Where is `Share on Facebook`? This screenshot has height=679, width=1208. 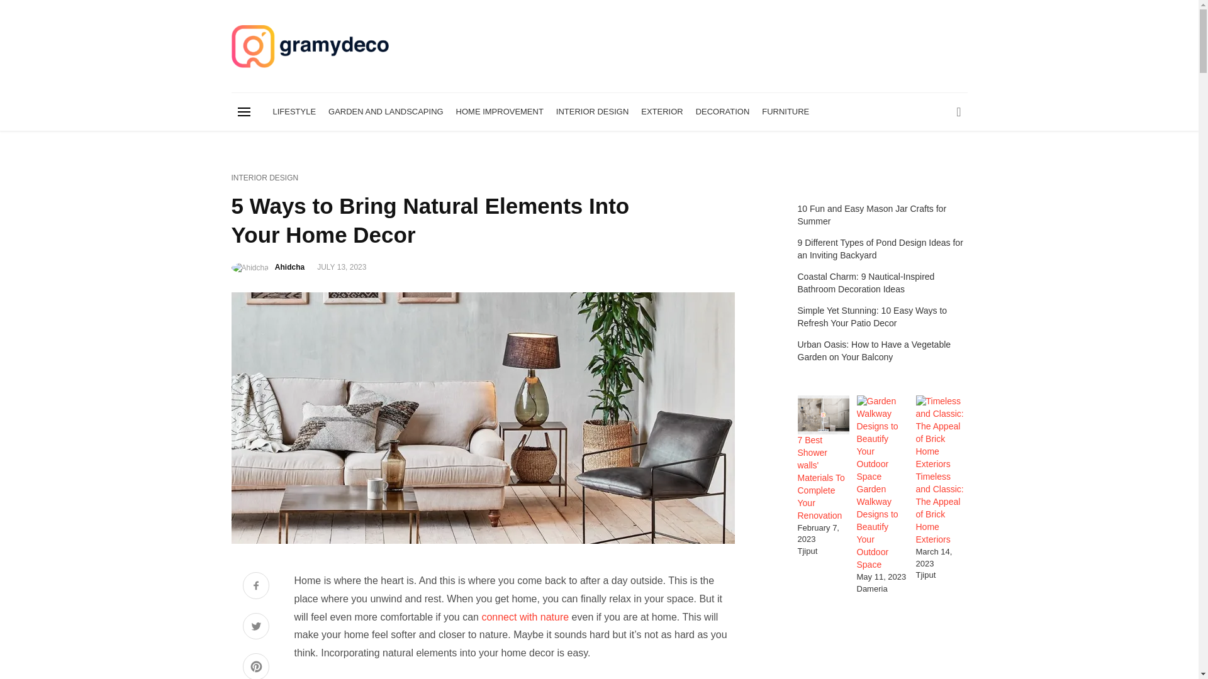 Share on Facebook is located at coordinates (255, 587).